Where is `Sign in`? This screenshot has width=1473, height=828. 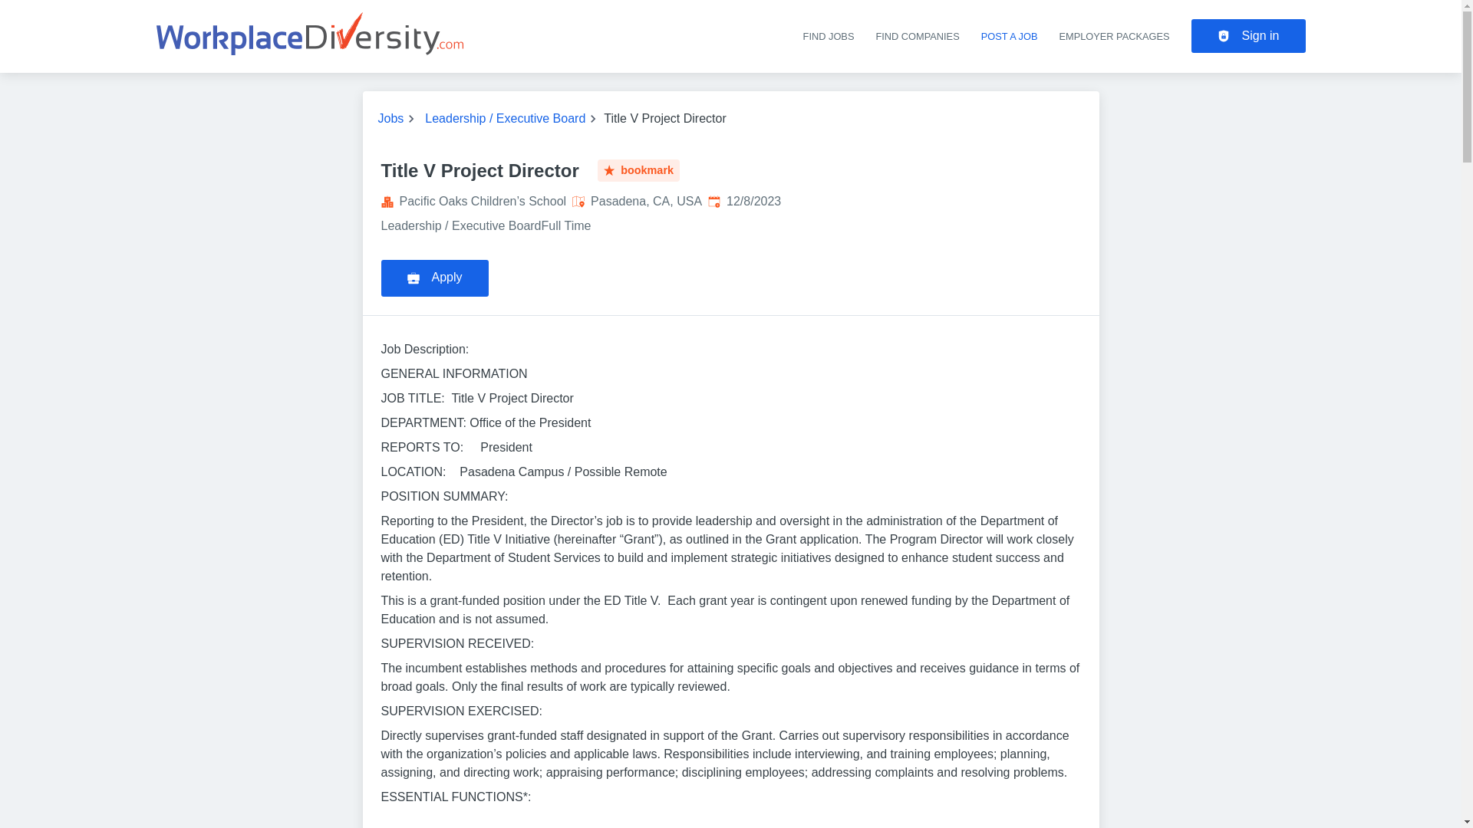
Sign in is located at coordinates (1248, 35).